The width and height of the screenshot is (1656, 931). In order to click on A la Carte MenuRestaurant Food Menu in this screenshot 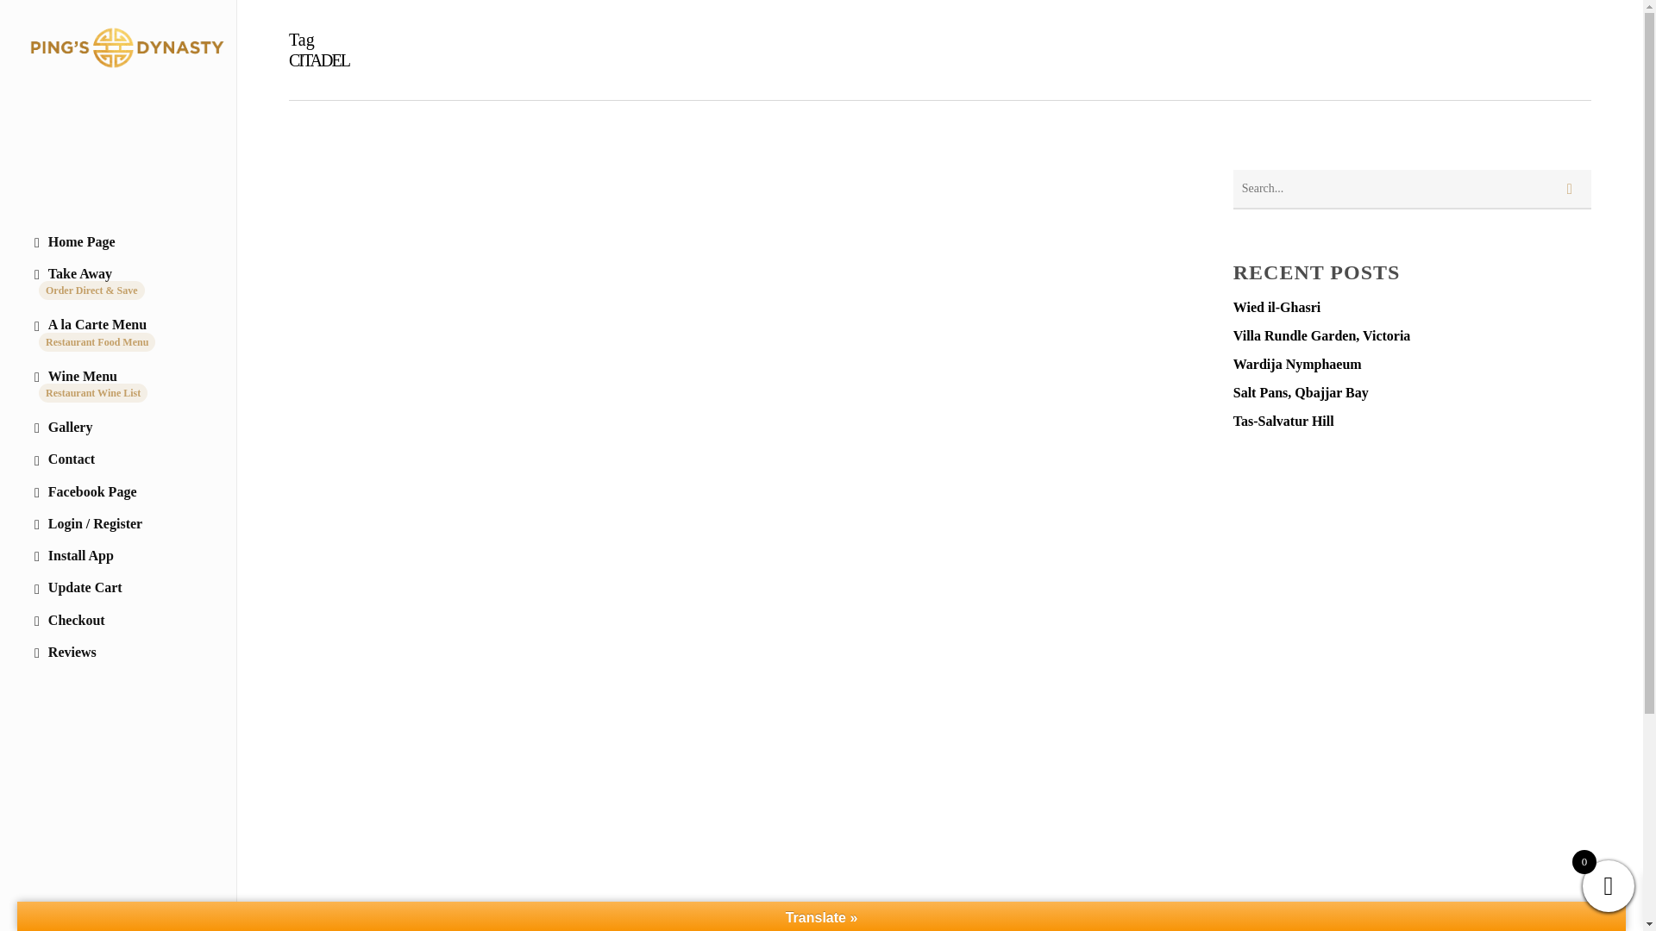, I will do `click(117, 334)`.